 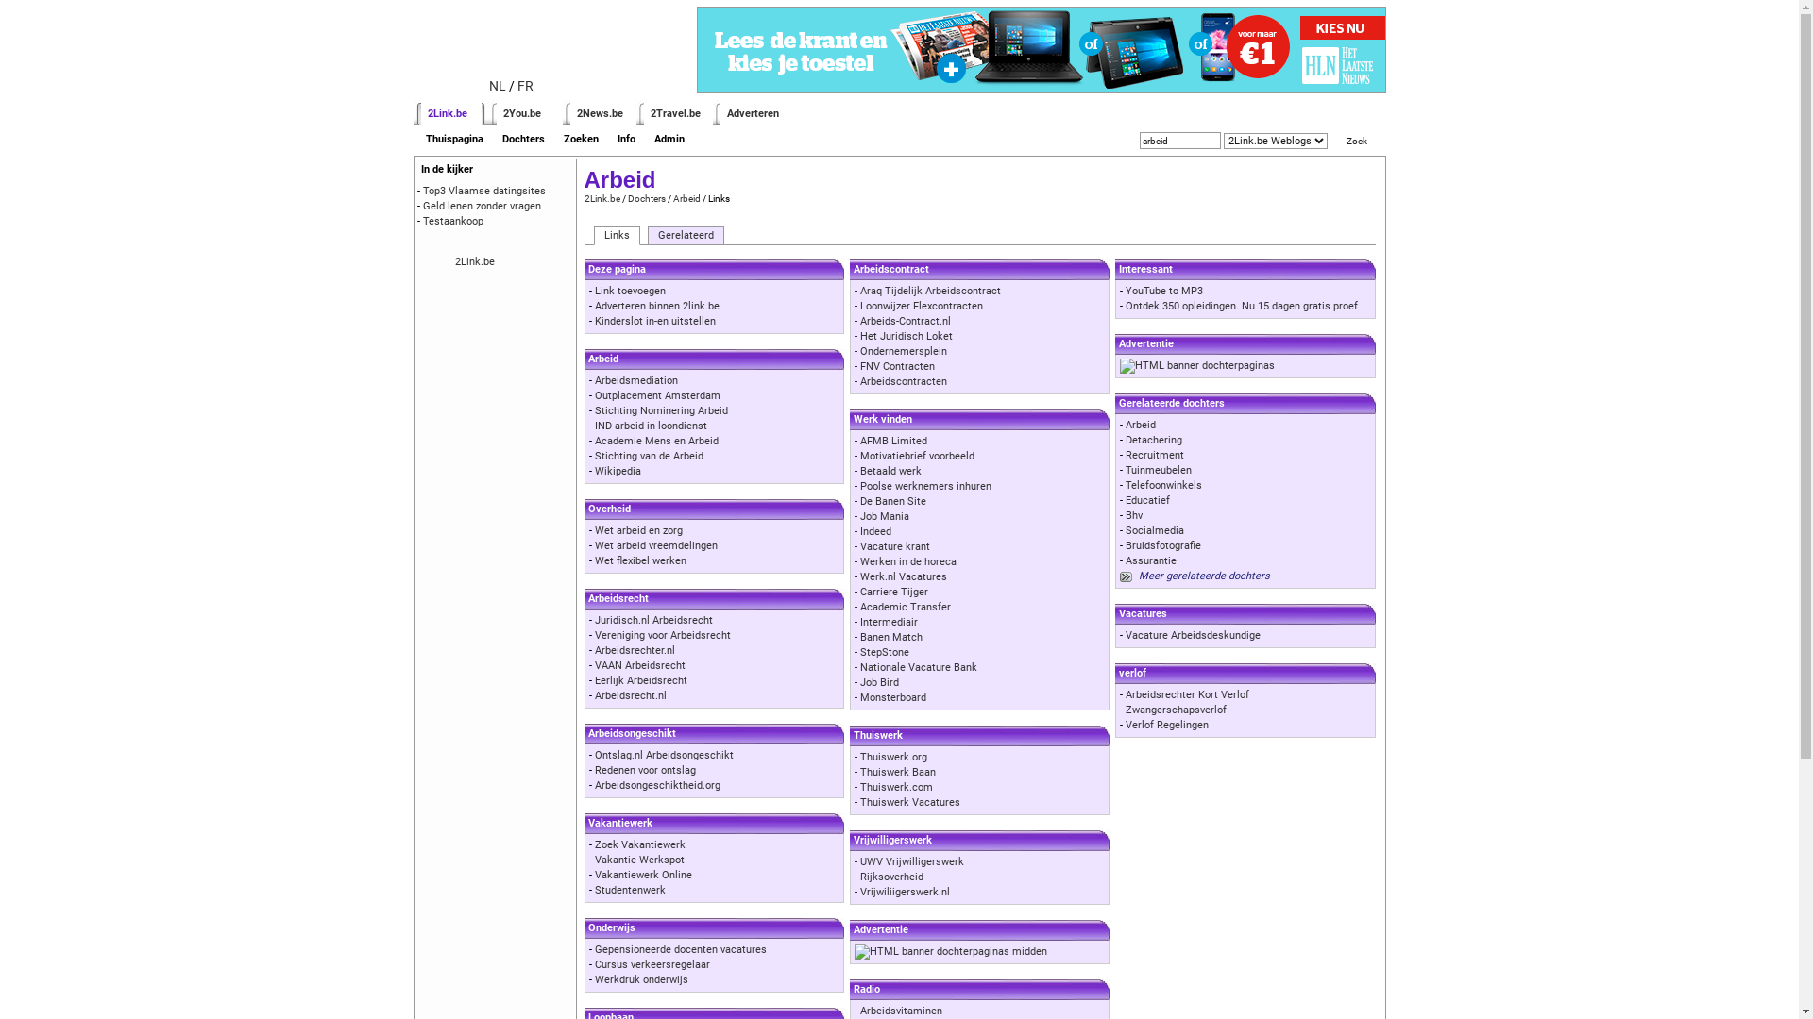 What do you see at coordinates (910, 802) in the screenshot?
I see `Thuiswerk Vacatures` at bounding box center [910, 802].